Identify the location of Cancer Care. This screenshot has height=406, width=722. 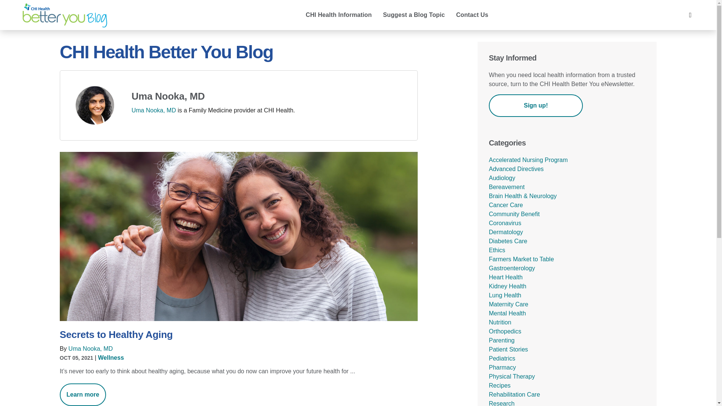
(505, 205).